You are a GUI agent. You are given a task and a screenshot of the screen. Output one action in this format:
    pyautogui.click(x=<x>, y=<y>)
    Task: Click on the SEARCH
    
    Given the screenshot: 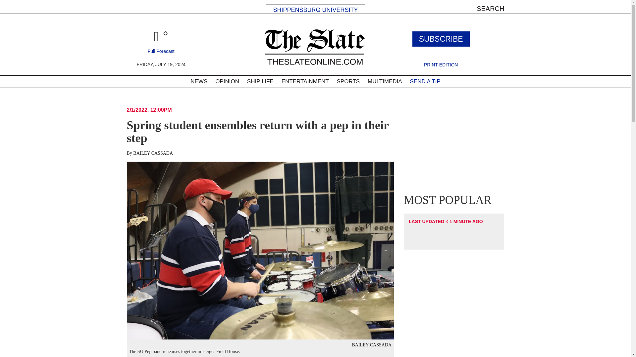 What is the action you would take?
    pyautogui.click(x=490, y=9)
    